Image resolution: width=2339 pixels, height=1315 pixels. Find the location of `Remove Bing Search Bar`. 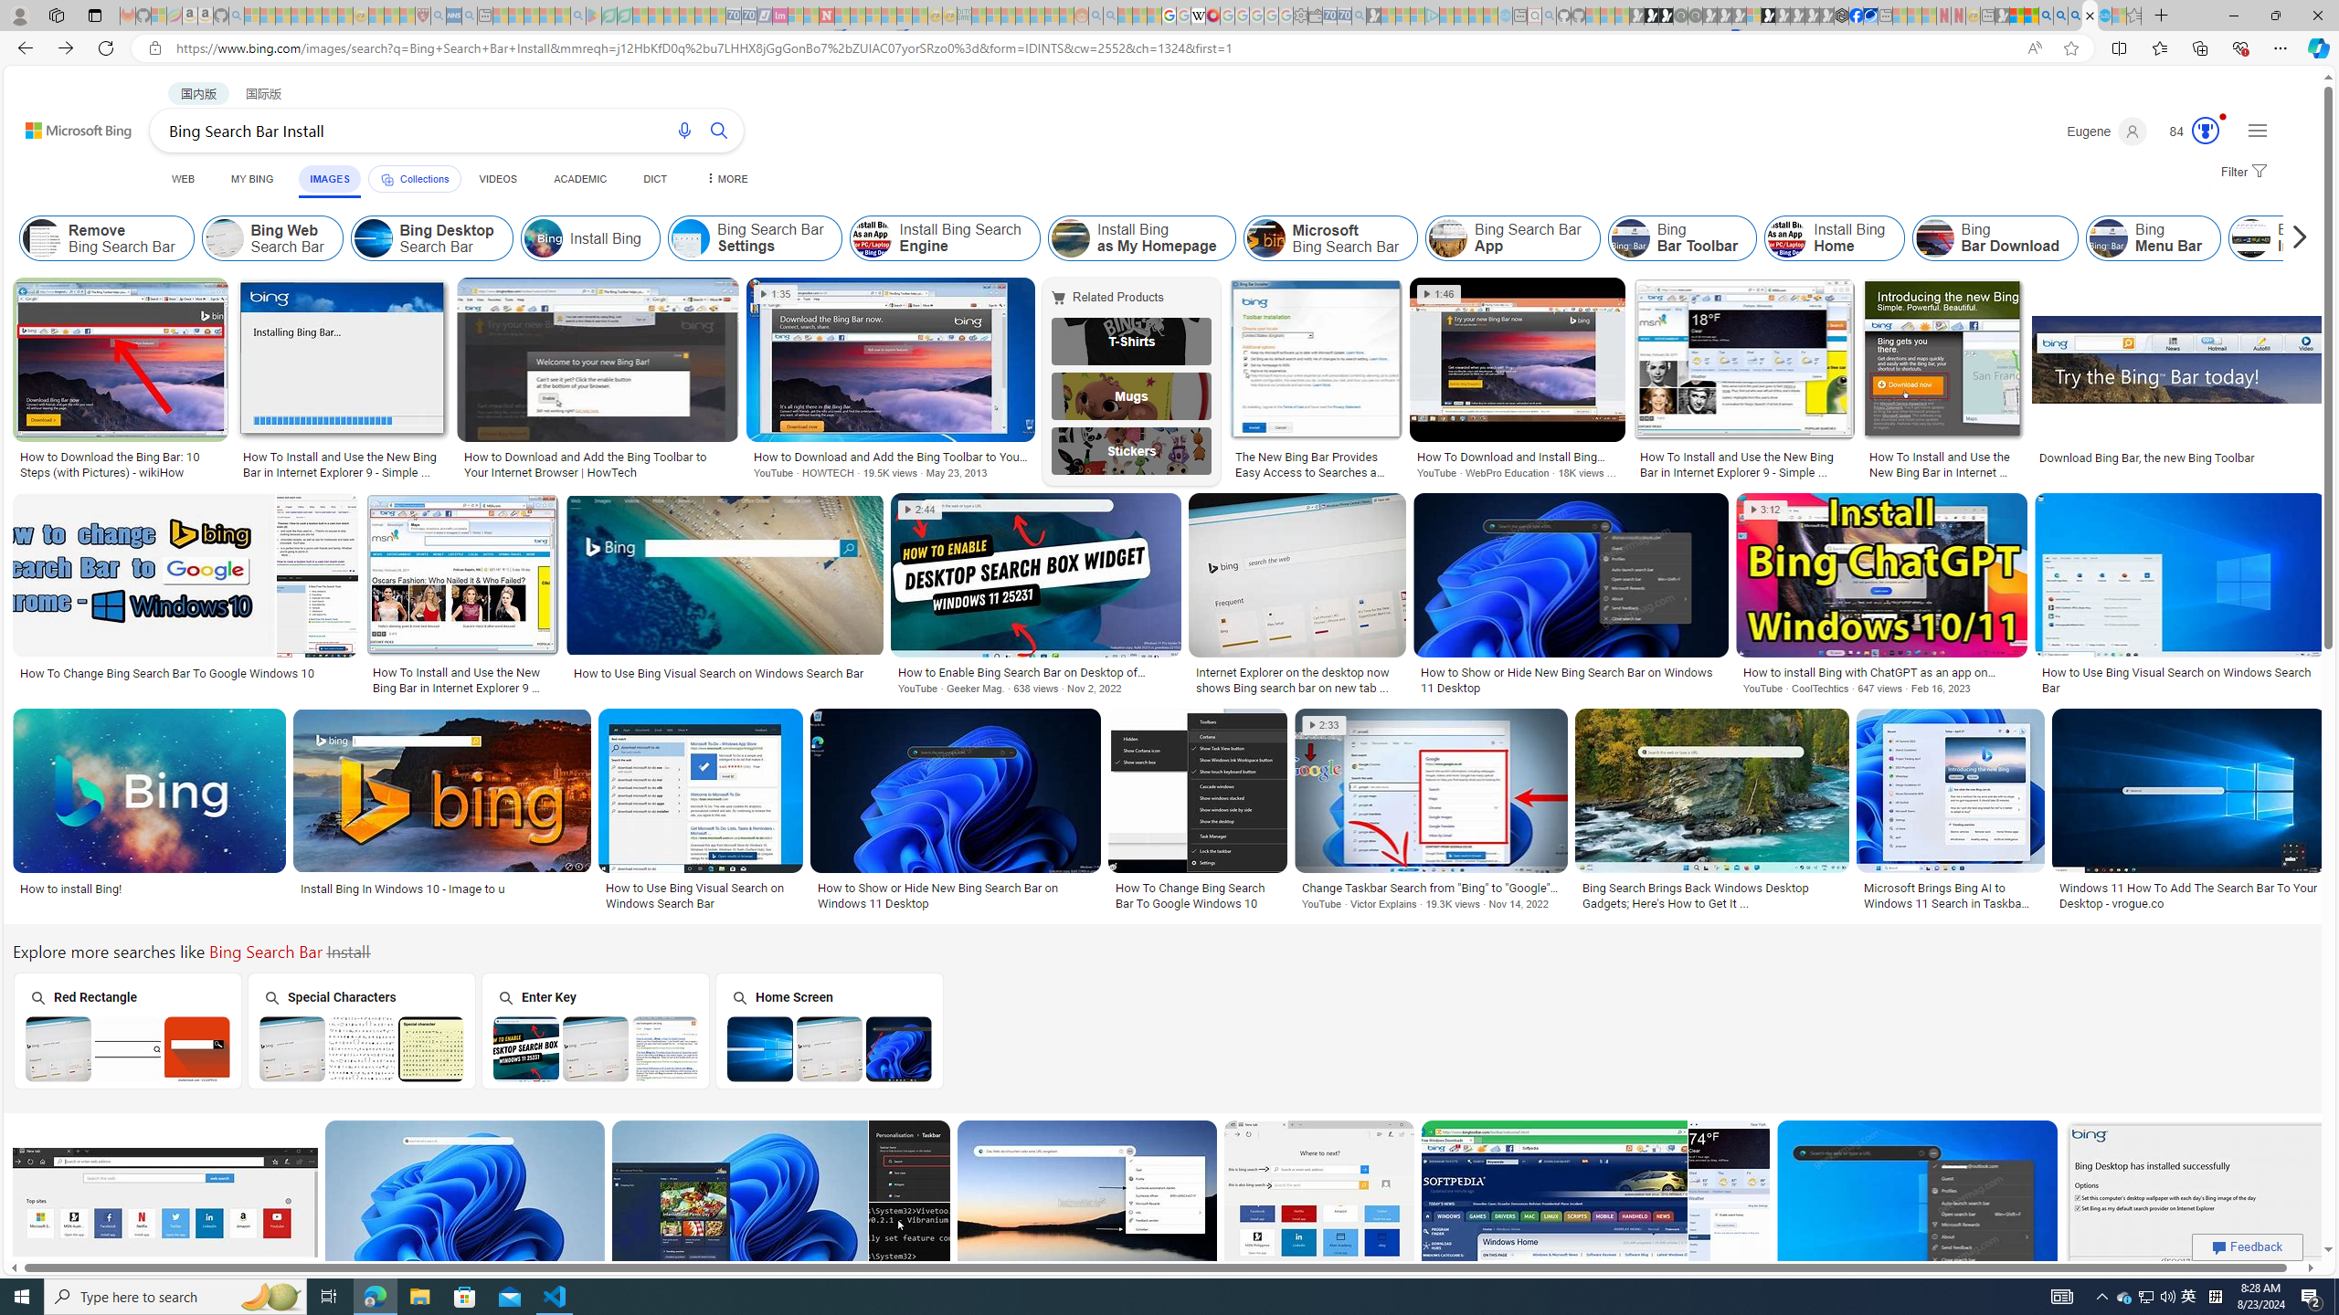

Remove Bing Search Bar is located at coordinates (108, 238).